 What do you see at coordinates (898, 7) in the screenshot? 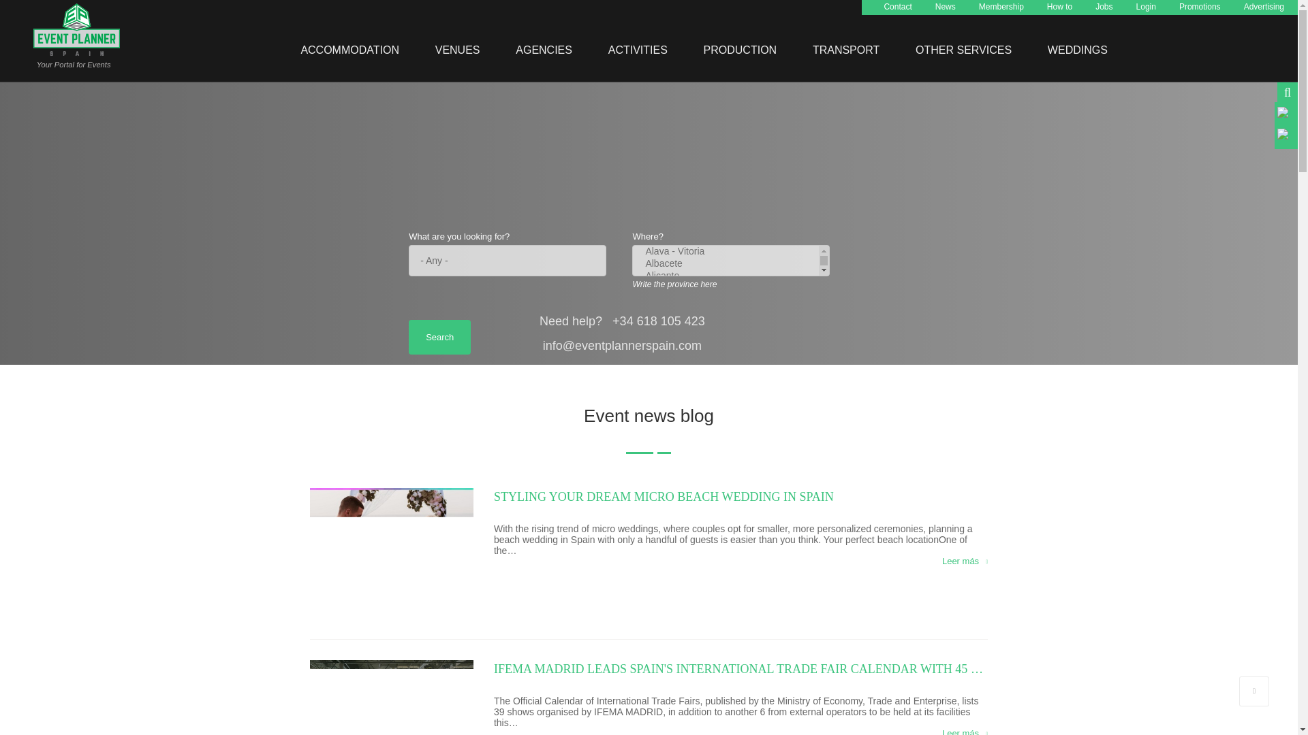
I see `Contact` at bounding box center [898, 7].